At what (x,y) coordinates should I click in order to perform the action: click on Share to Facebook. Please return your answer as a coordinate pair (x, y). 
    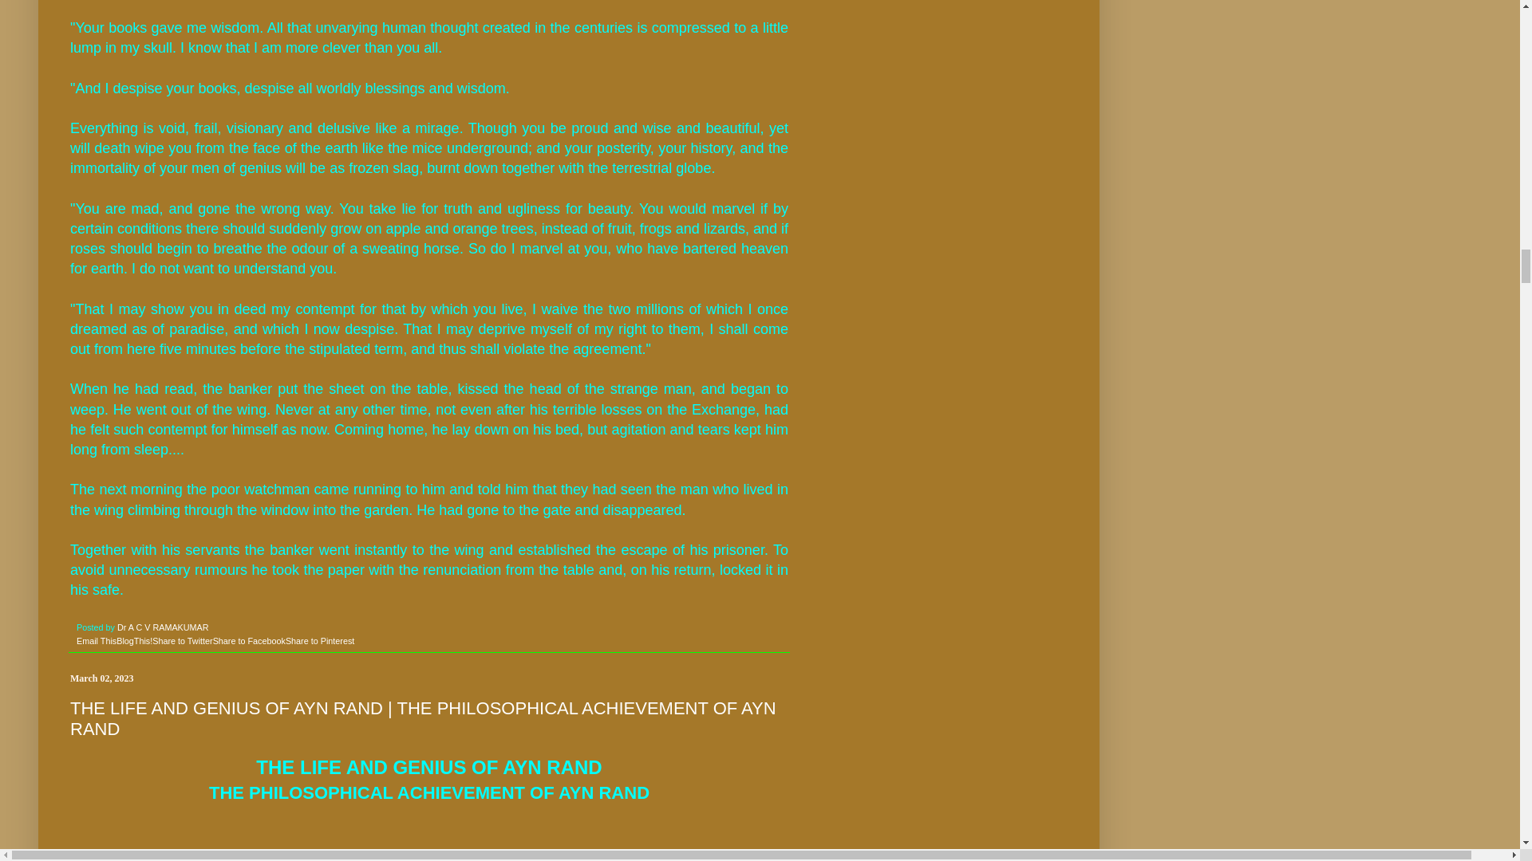
    Looking at the image, I should click on (249, 641).